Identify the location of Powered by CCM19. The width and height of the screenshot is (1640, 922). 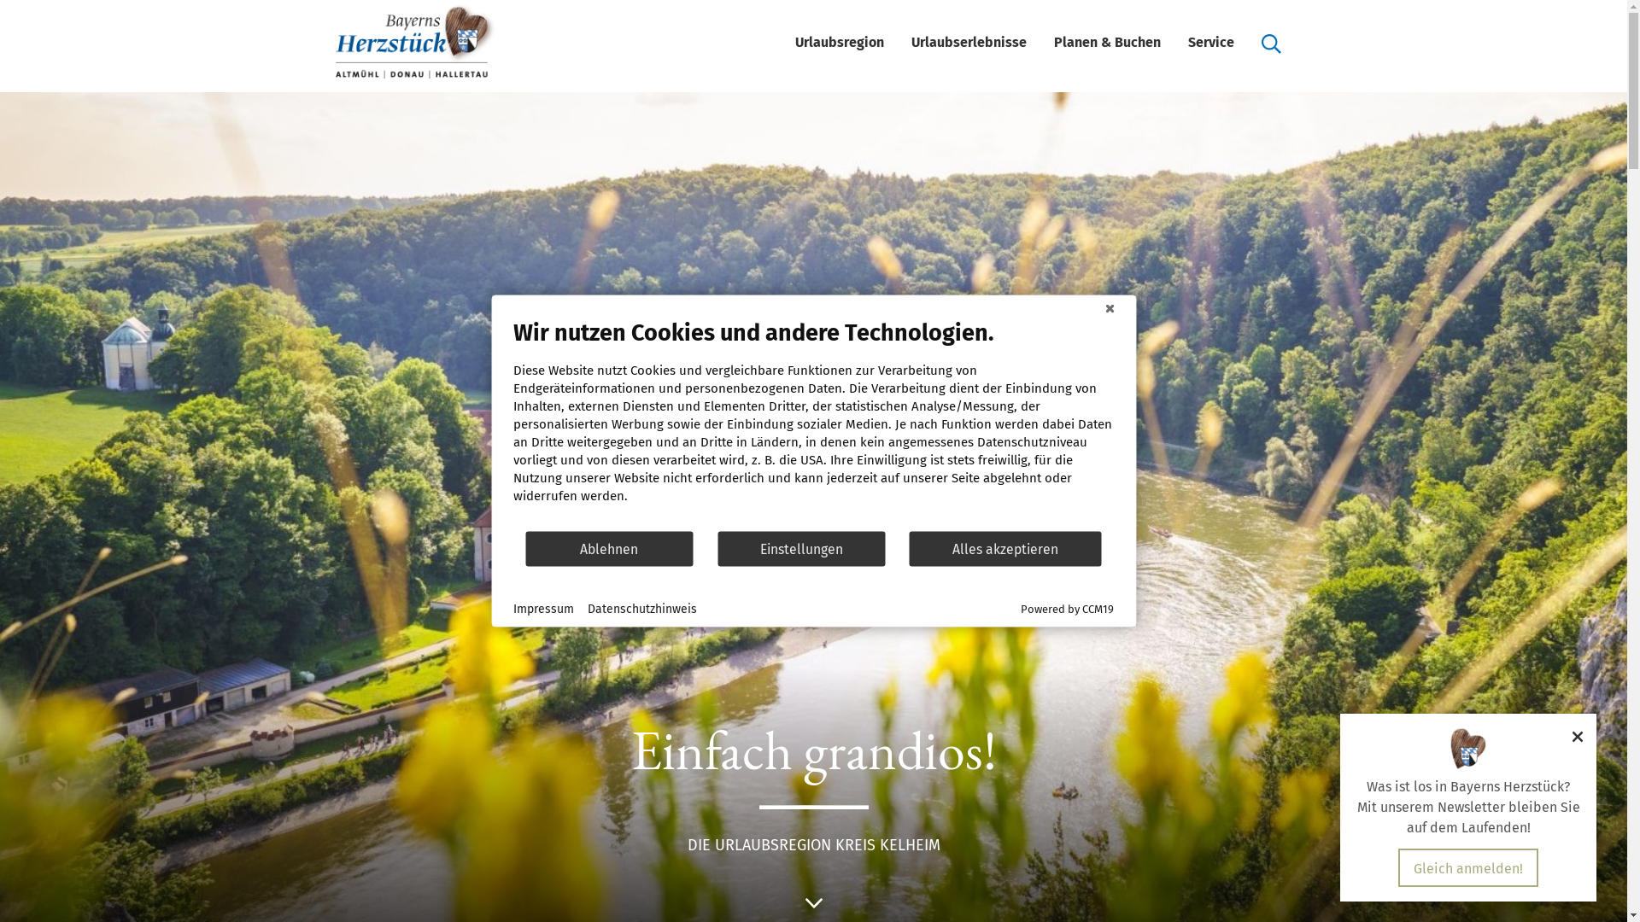
(1068, 610).